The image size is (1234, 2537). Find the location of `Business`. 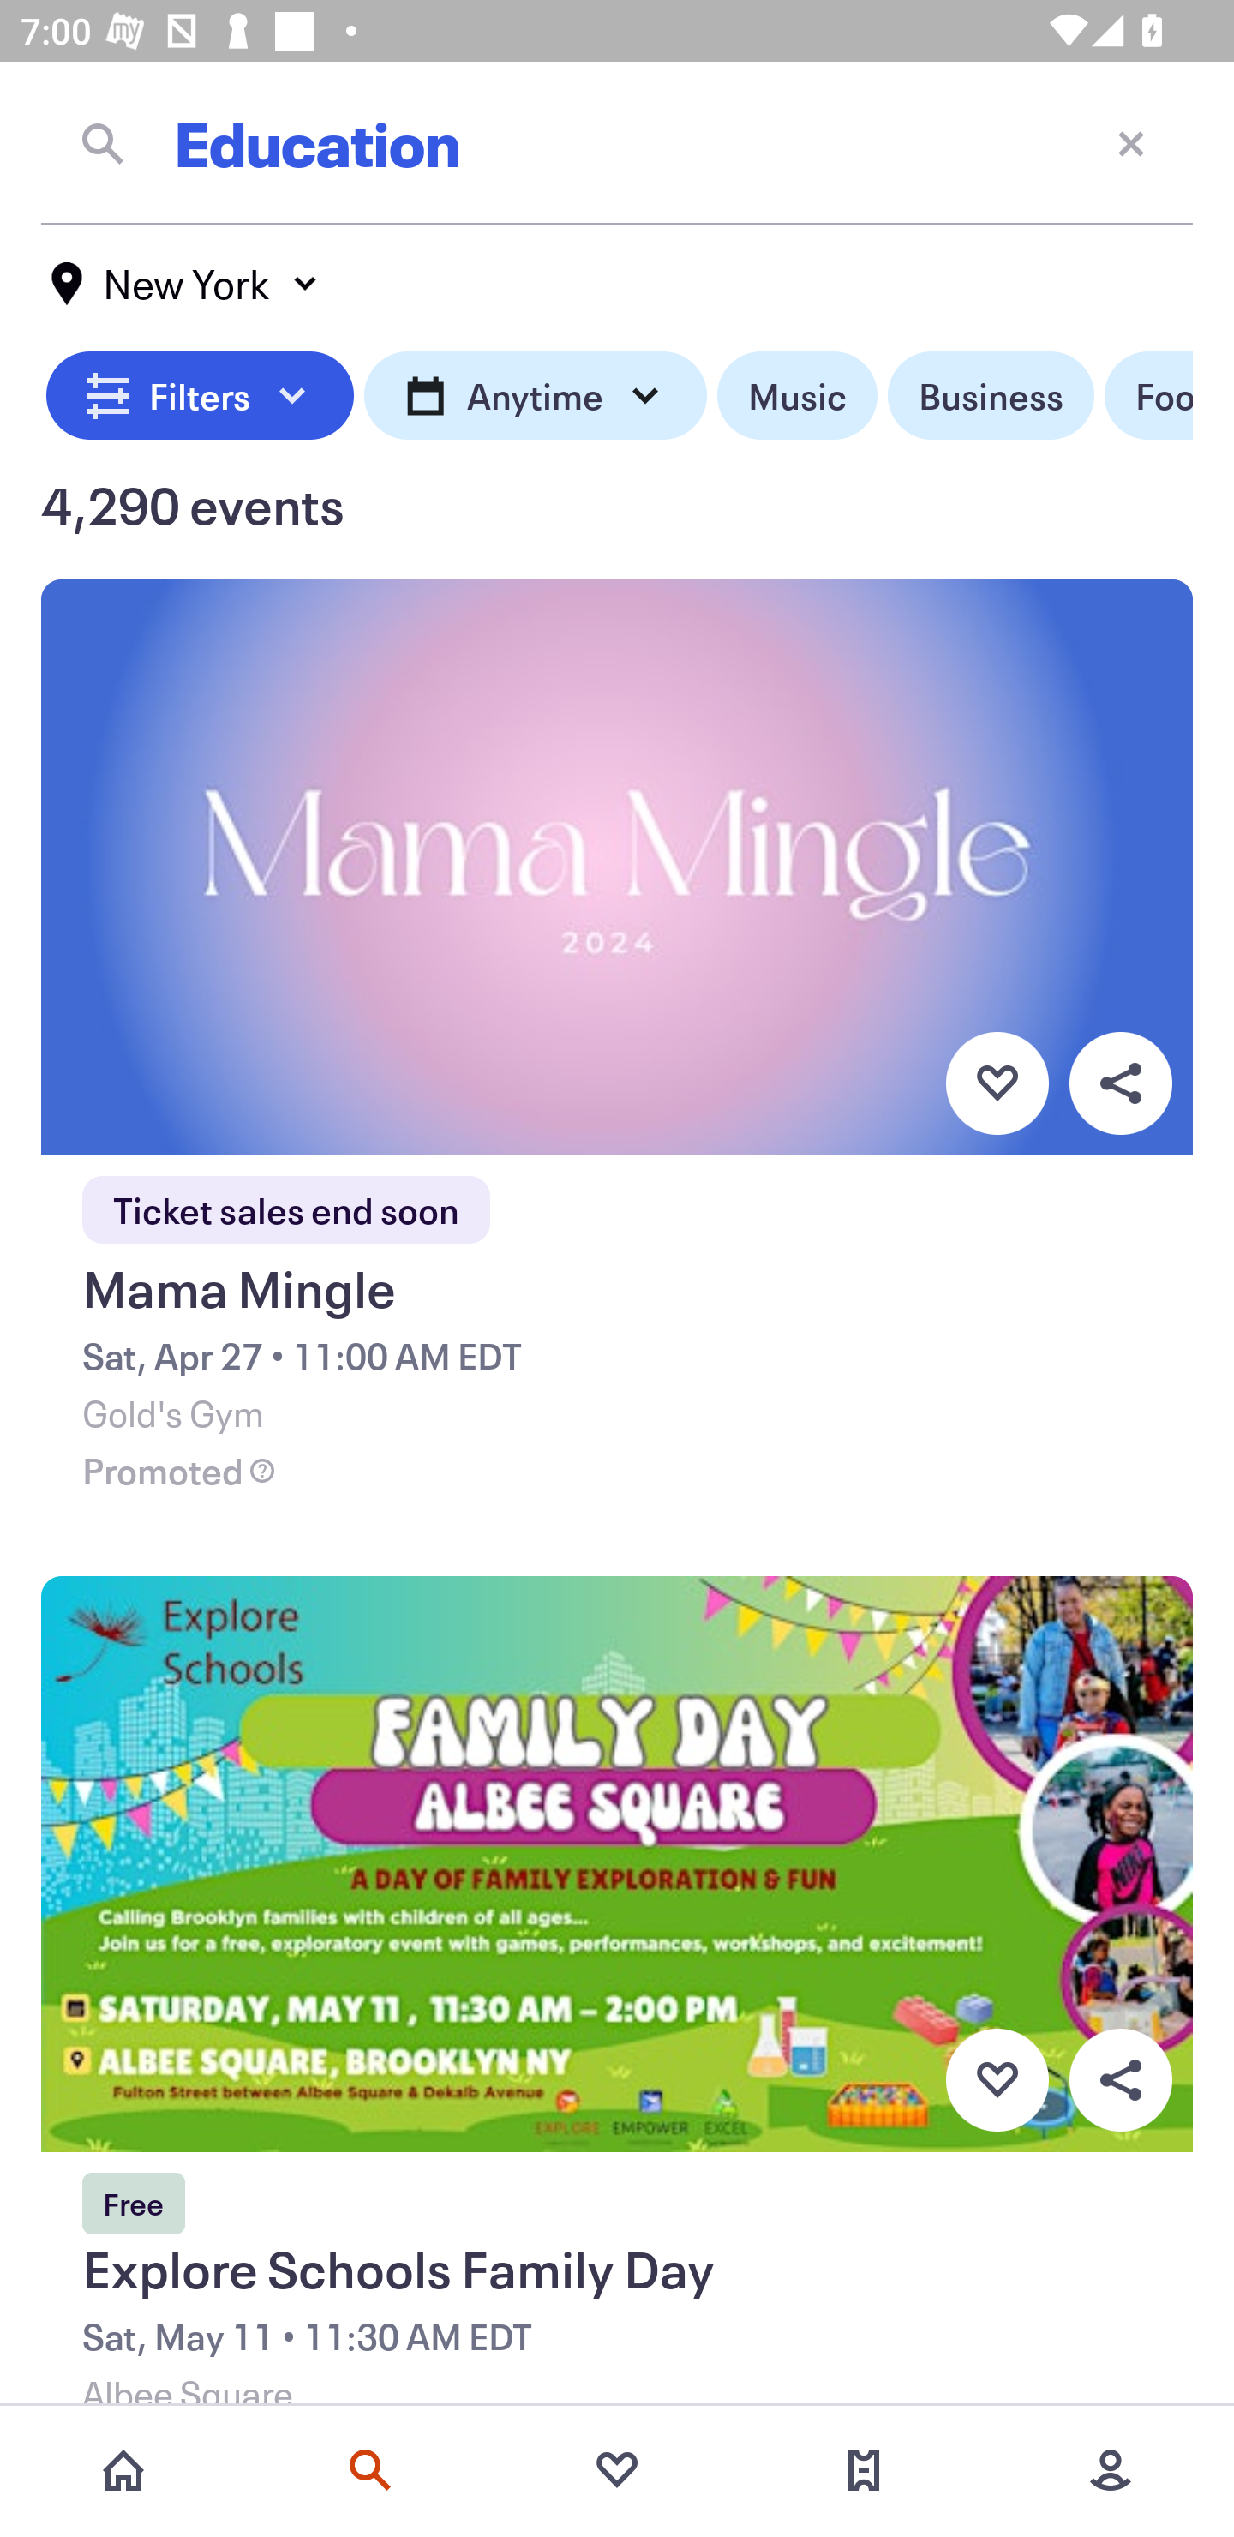

Business is located at coordinates (991, 396).